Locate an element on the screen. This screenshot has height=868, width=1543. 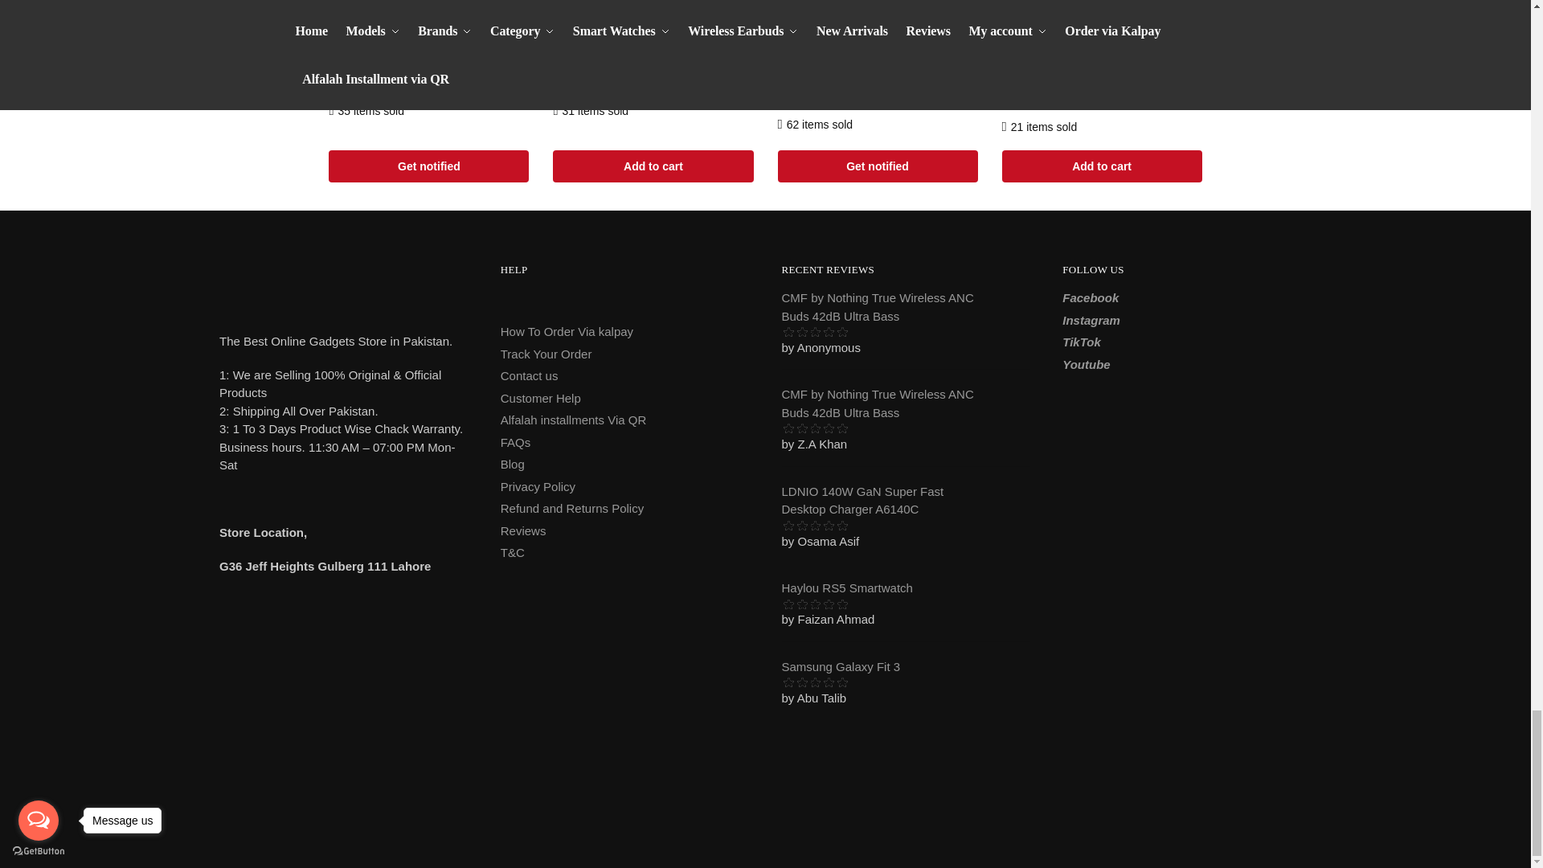
Samsung Galaxy Buds Pro is located at coordinates (878, 23).